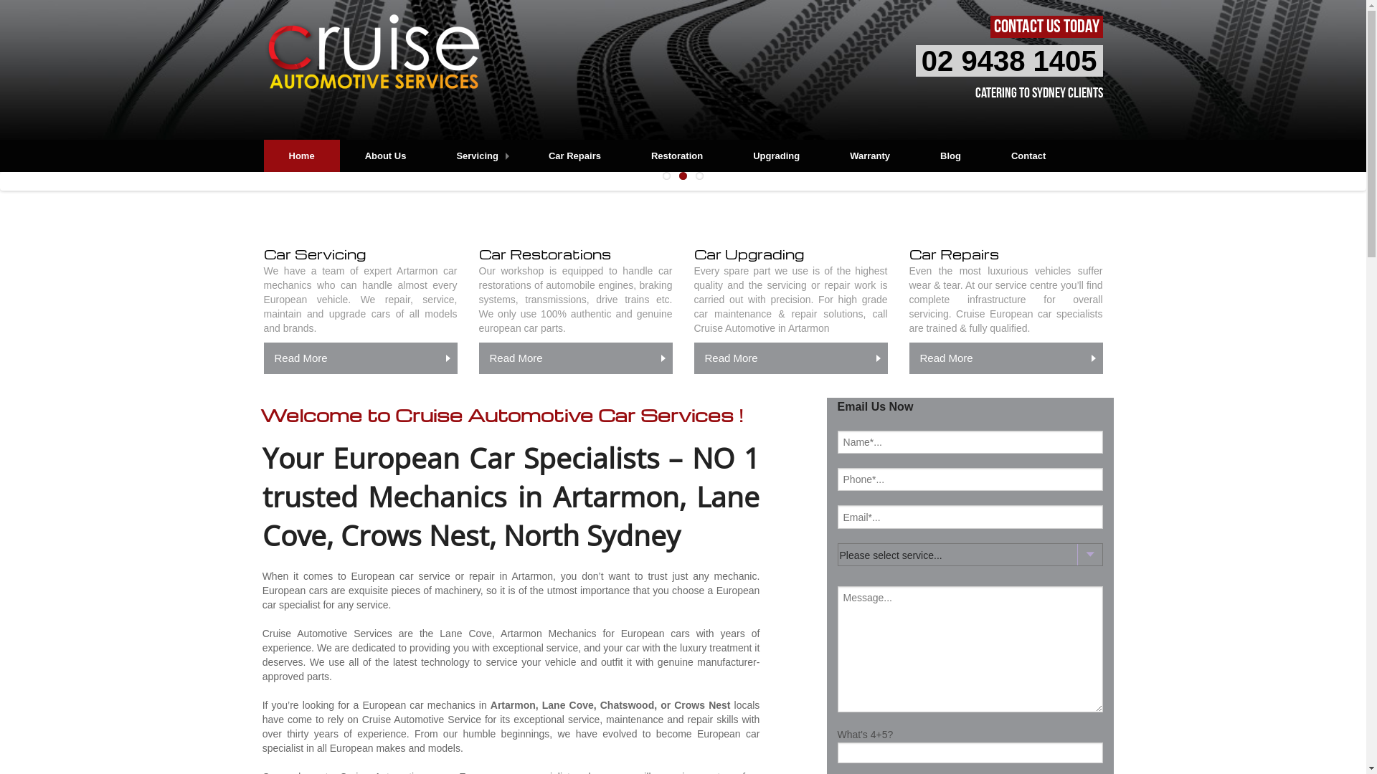 Image resolution: width=1377 pixels, height=774 pixels. What do you see at coordinates (575, 156) in the screenshot?
I see `Car Repairs` at bounding box center [575, 156].